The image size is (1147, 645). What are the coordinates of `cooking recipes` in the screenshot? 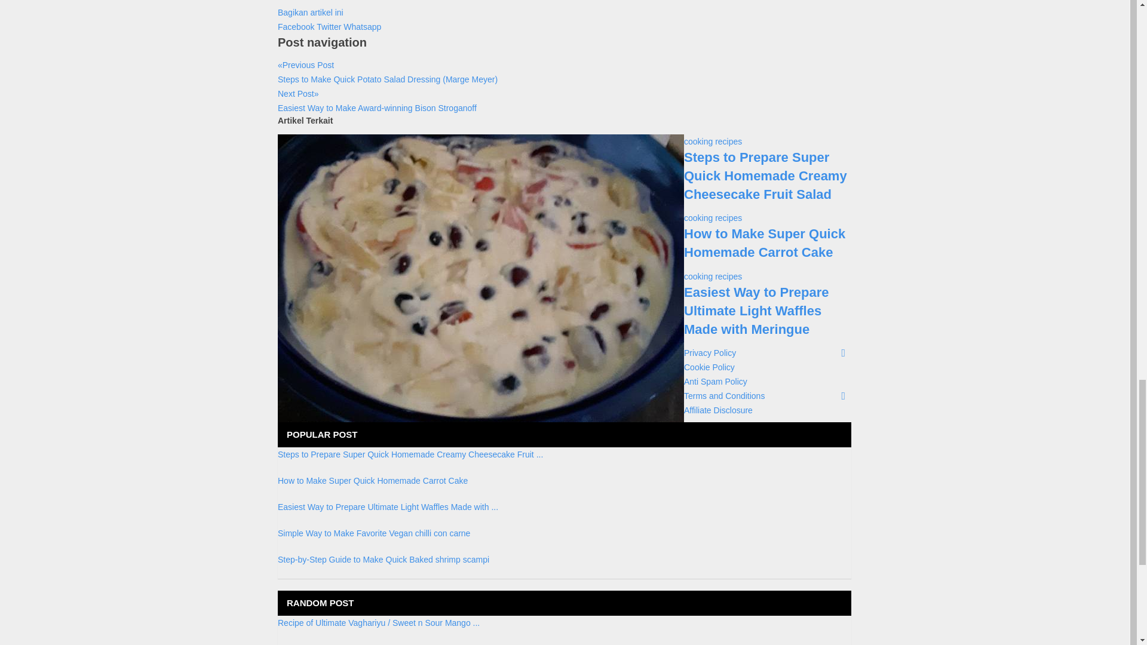 It's located at (713, 276).